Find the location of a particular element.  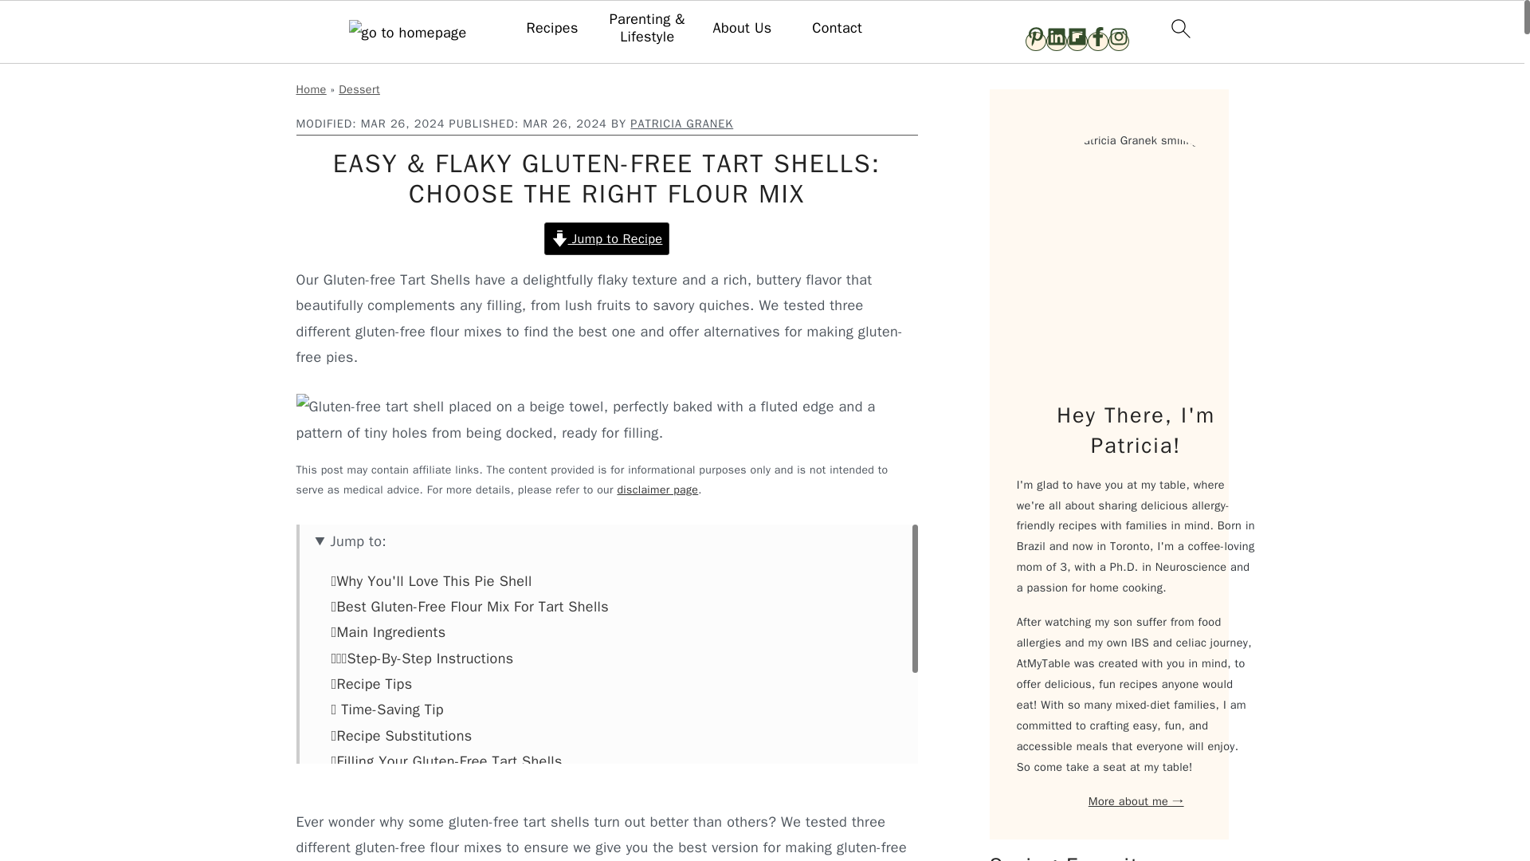

disclaimer page is located at coordinates (657, 489).